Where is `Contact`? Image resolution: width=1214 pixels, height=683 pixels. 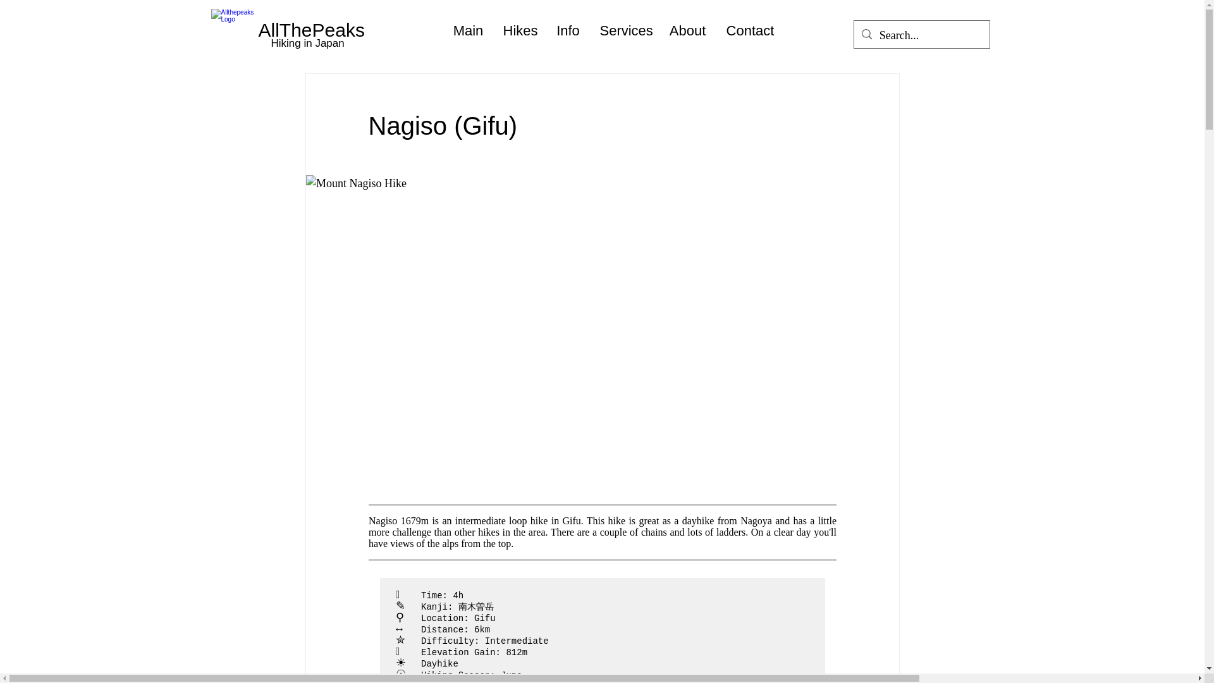
Contact is located at coordinates (751, 30).